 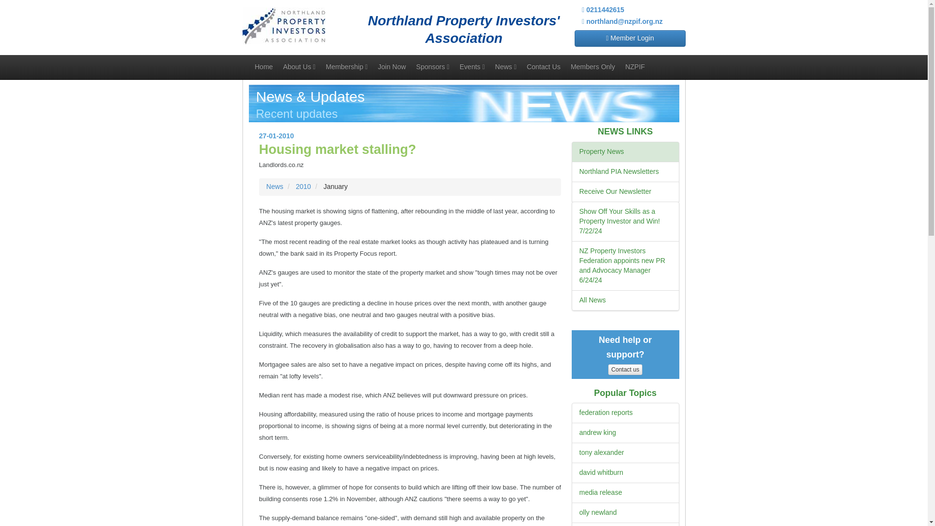 I want to click on Members Only, so click(x=592, y=66).